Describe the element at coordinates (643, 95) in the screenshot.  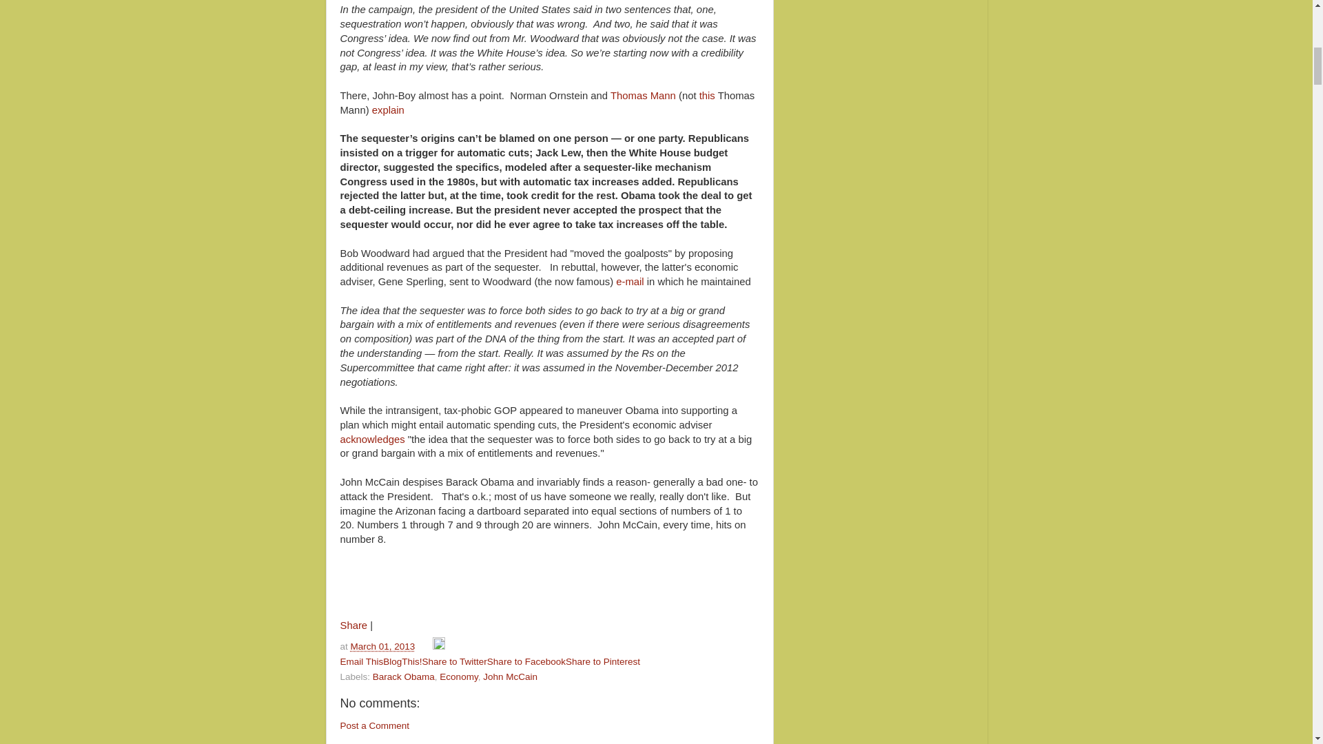
I see `Thomas Mann` at that location.